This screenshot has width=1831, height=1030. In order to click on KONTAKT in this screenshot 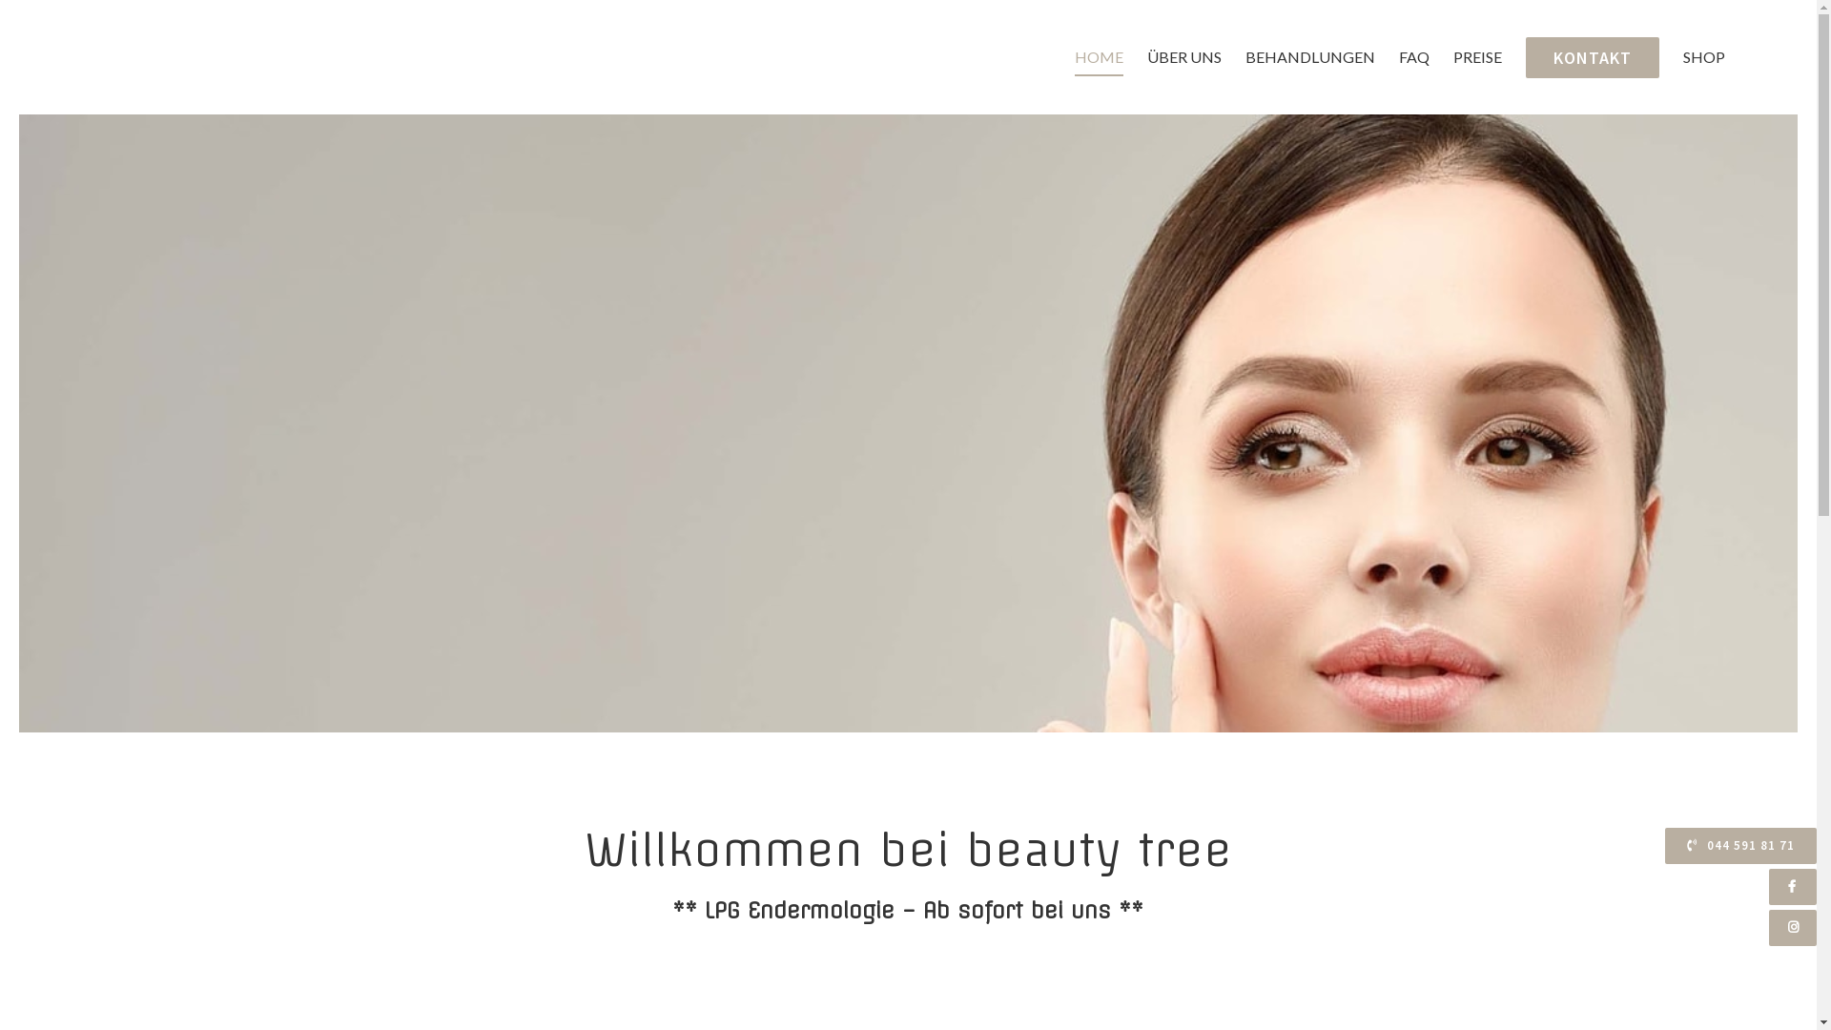, I will do `click(1593, 57)`.